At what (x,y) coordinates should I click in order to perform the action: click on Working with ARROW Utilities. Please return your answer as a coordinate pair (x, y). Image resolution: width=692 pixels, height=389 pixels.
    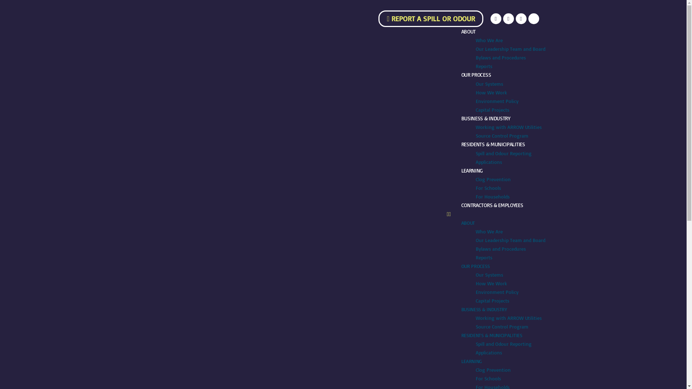
    Looking at the image, I should click on (509, 318).